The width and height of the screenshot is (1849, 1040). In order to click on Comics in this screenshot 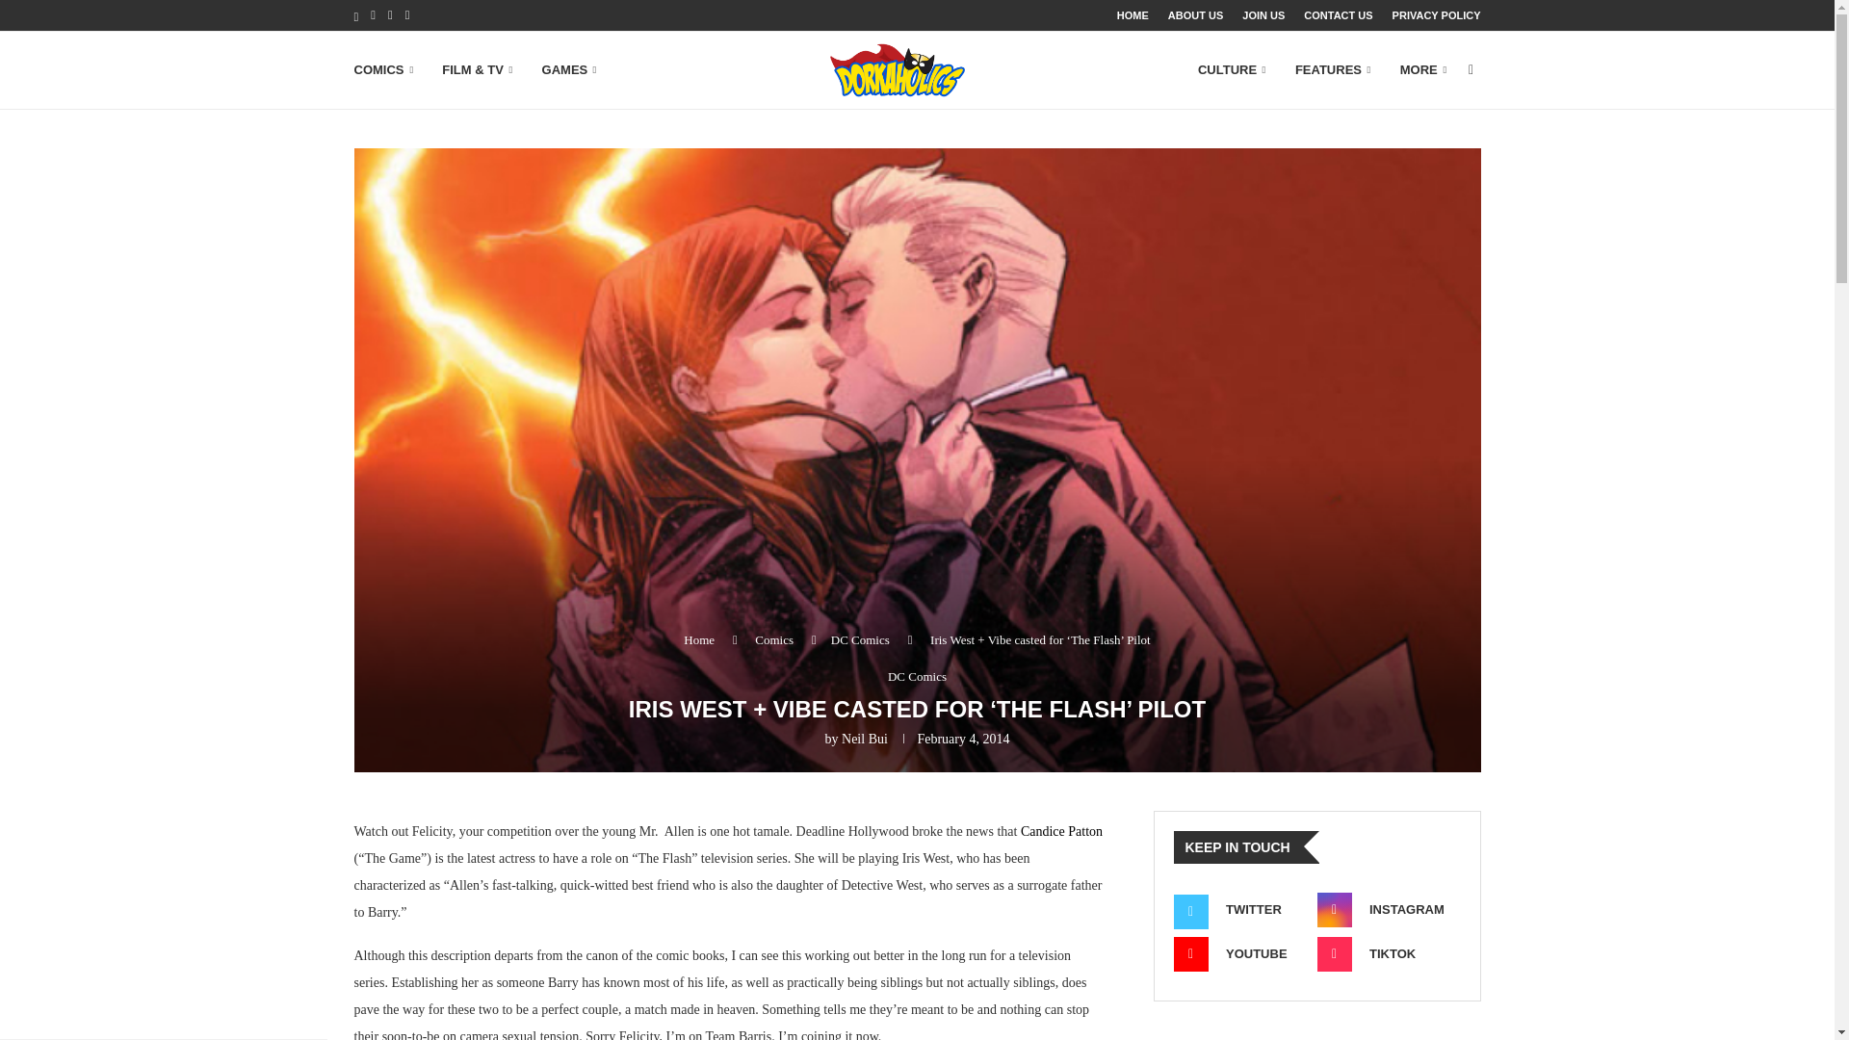, I will do `click(773, 639)`.